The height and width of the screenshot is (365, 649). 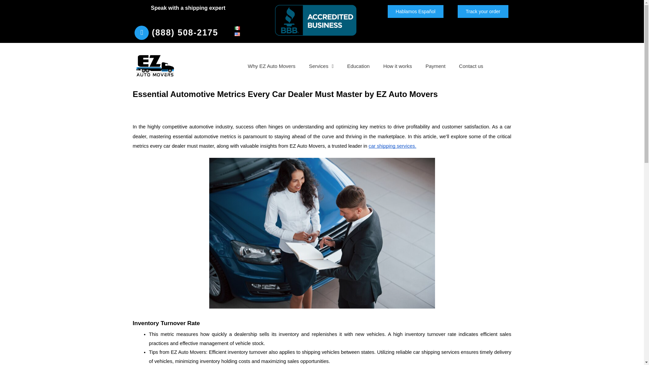 I want to click on car shipping services., so click(x=392, y=146).